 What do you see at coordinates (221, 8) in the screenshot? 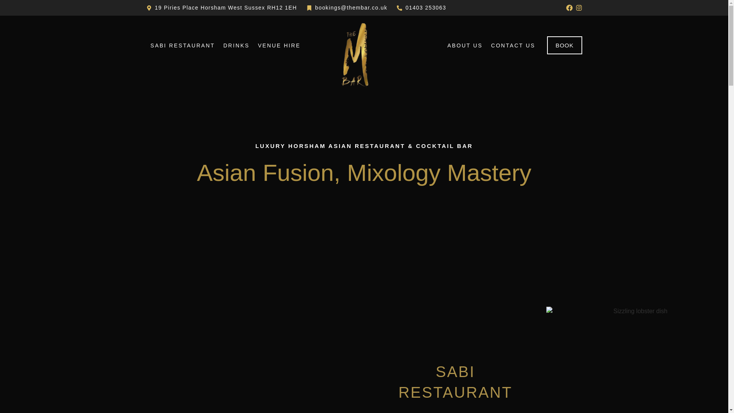
I see `19 Piries Place Horsham West Sussex RH12 1EH` at bounding box center [221, 8].